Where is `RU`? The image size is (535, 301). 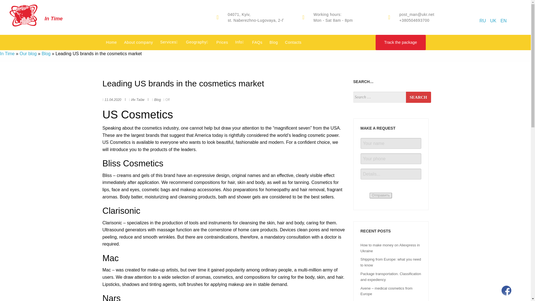
RU is located at coordinates (483, 21).